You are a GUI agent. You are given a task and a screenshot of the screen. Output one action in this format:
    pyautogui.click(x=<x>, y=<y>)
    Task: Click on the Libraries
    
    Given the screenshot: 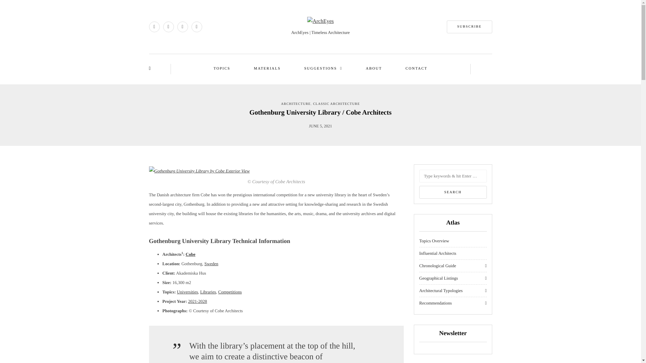 What is the action you would take?
    pyautogui.click(x=208, y=292)
    